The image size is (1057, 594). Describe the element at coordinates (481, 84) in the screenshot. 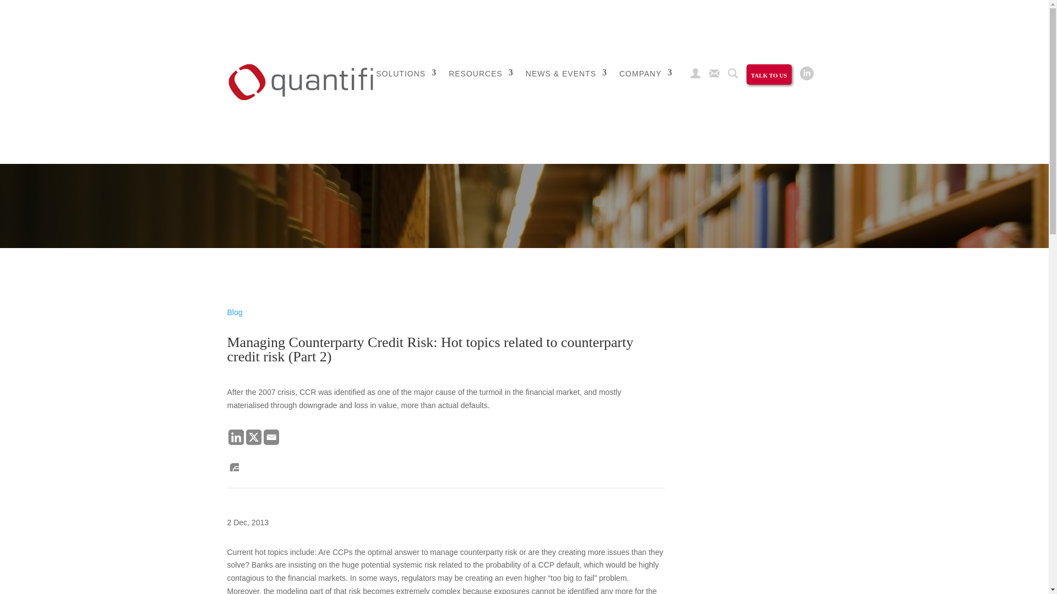

I see `RESOURCES` at that location.